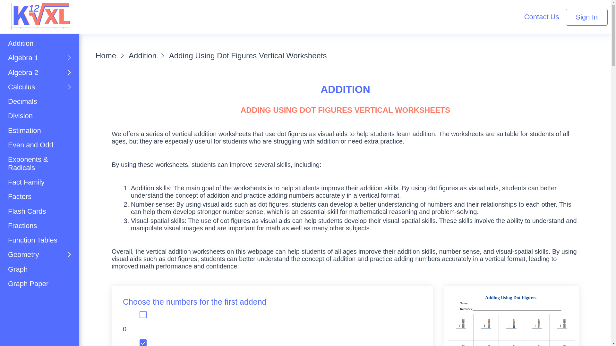  I want to click on Contact Us, so click(542, 17).